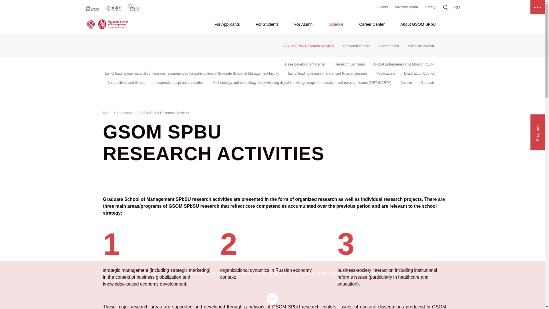 The width and height of the screenshot is (549, 309). Describe the element at coordinates (457, 7) in the screenshot. I see `RU` at that location.